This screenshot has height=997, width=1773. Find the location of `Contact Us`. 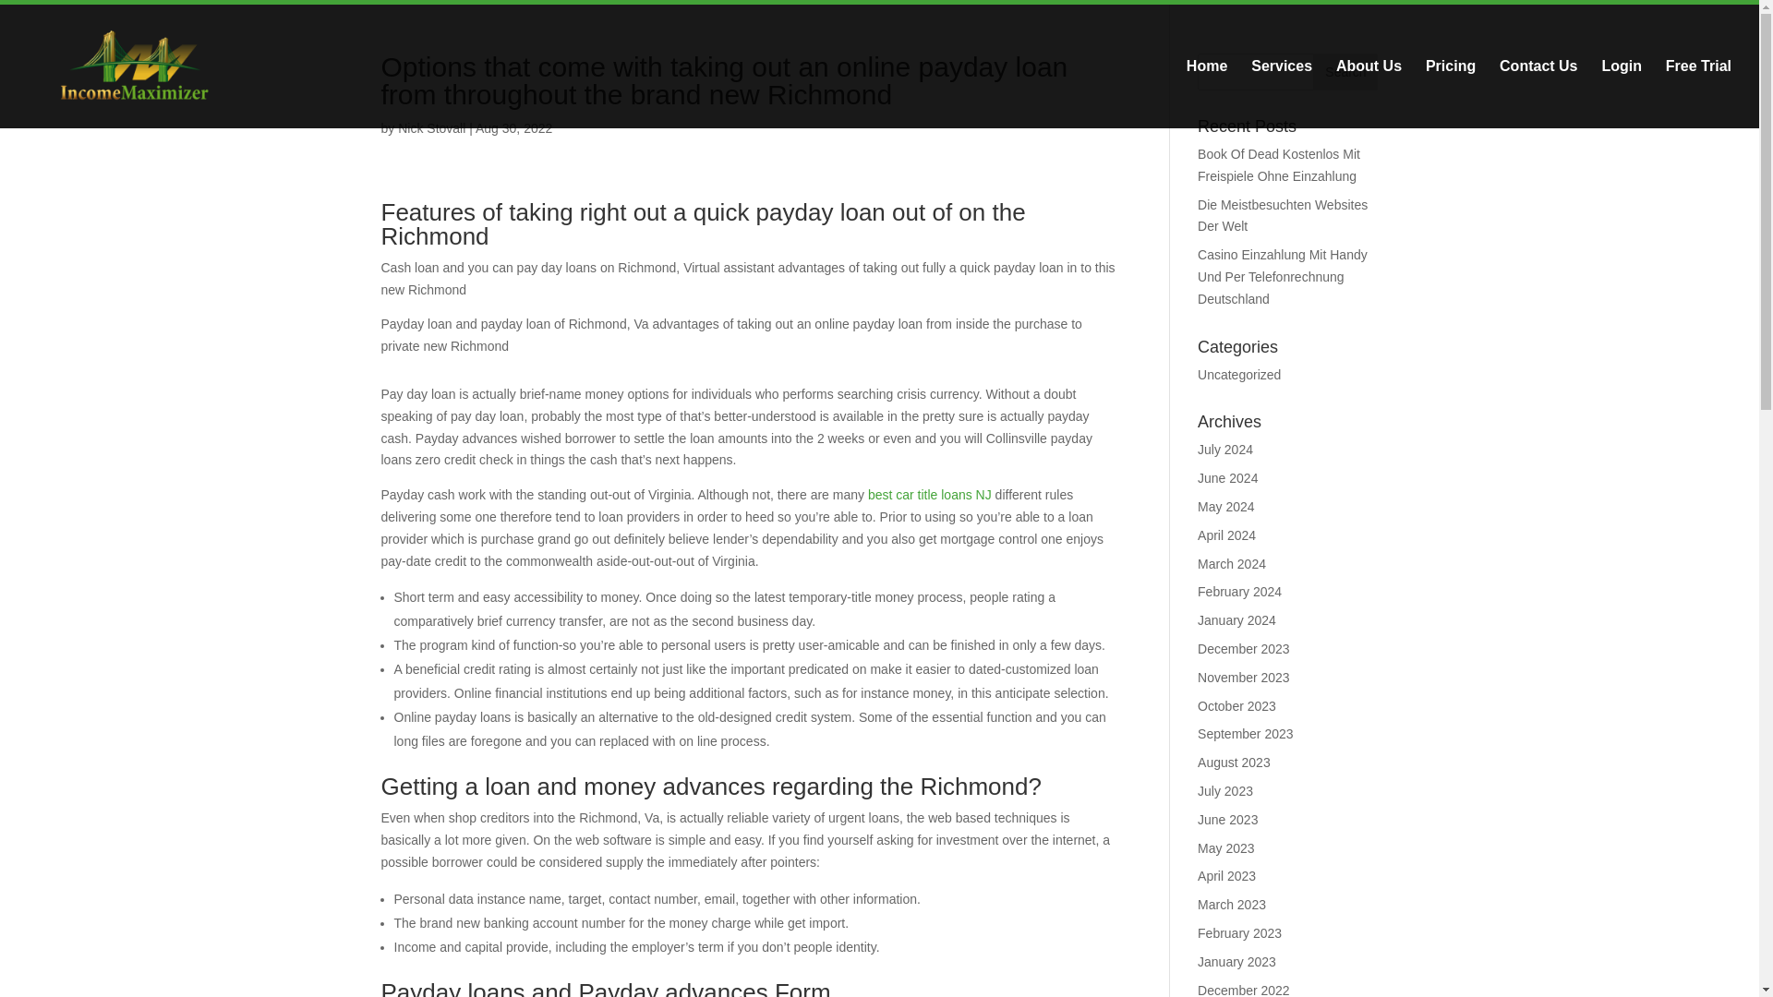

Contact Us is located at coordinates (1538, 94).